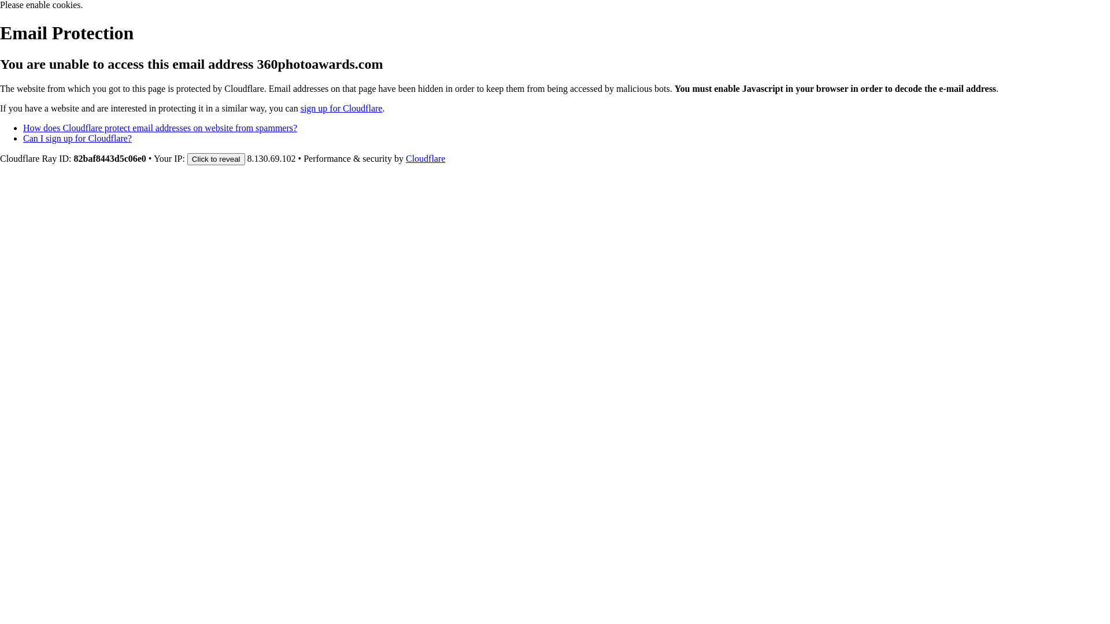 The width and height of the screenshot is (1110, 624). I want to click on Can I sign up for Cloudflare?, so click(77, 139).